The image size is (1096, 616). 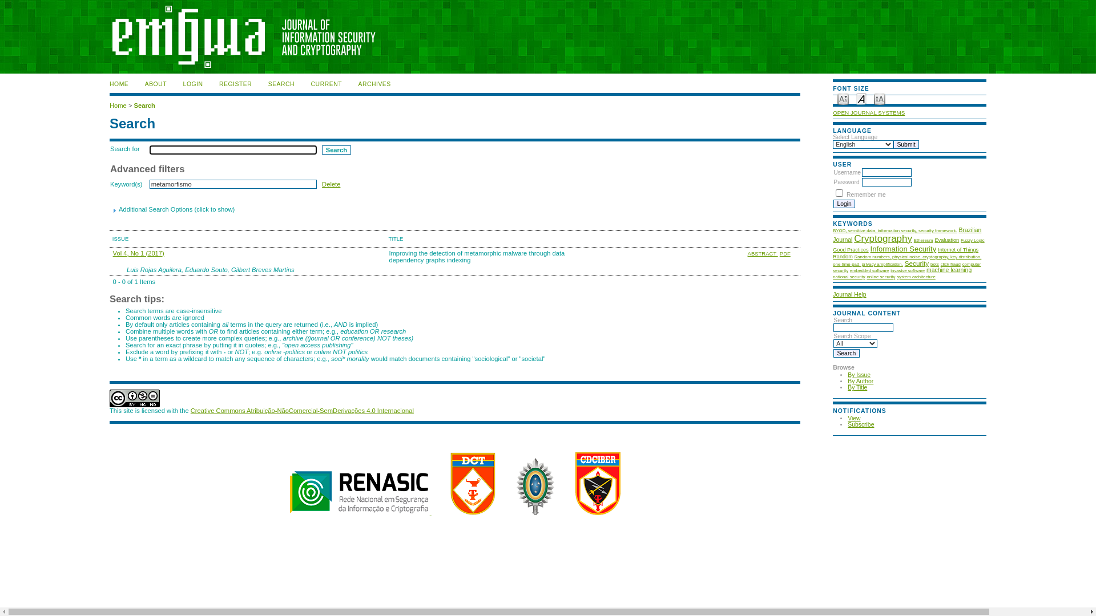 What do you see at coordinates (118, 106) in the screenshot?
I see `Home` at bounding box center [118, 106].